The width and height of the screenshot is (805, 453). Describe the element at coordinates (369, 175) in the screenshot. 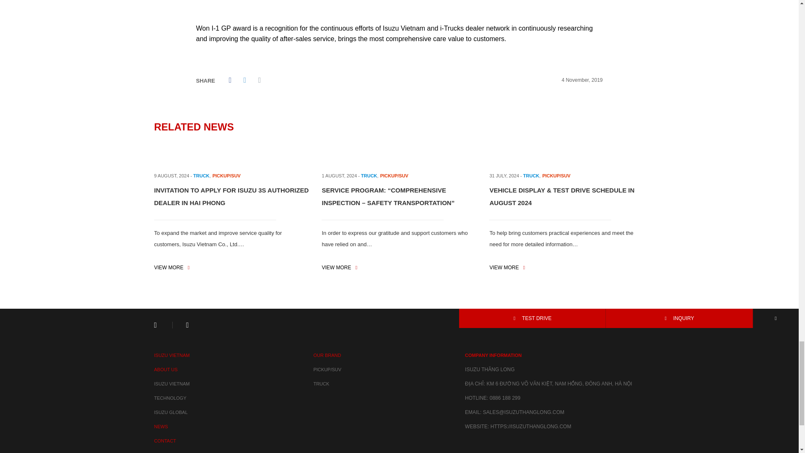

I see `TRUCK` at that location.